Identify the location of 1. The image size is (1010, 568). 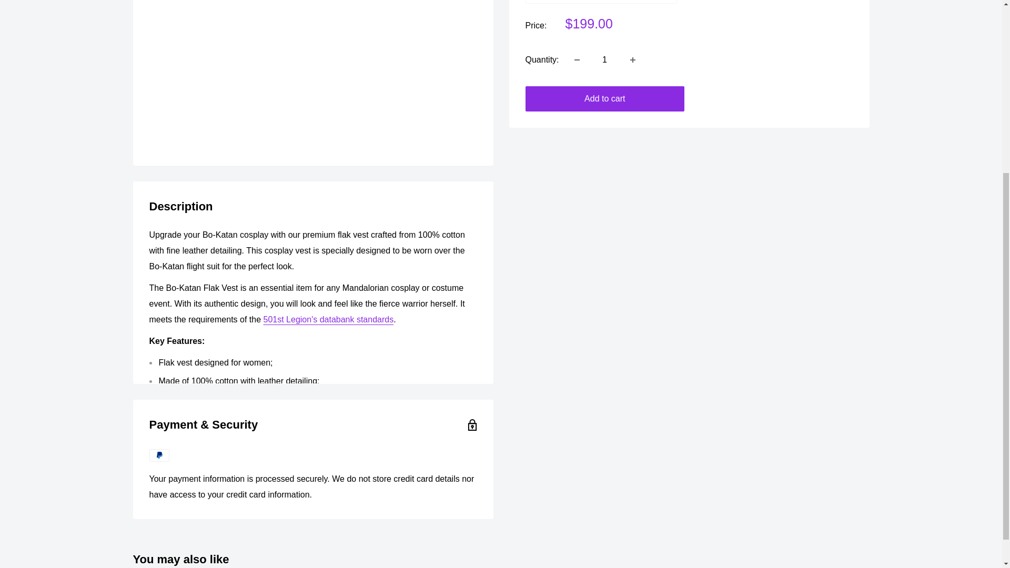
(605, 60).